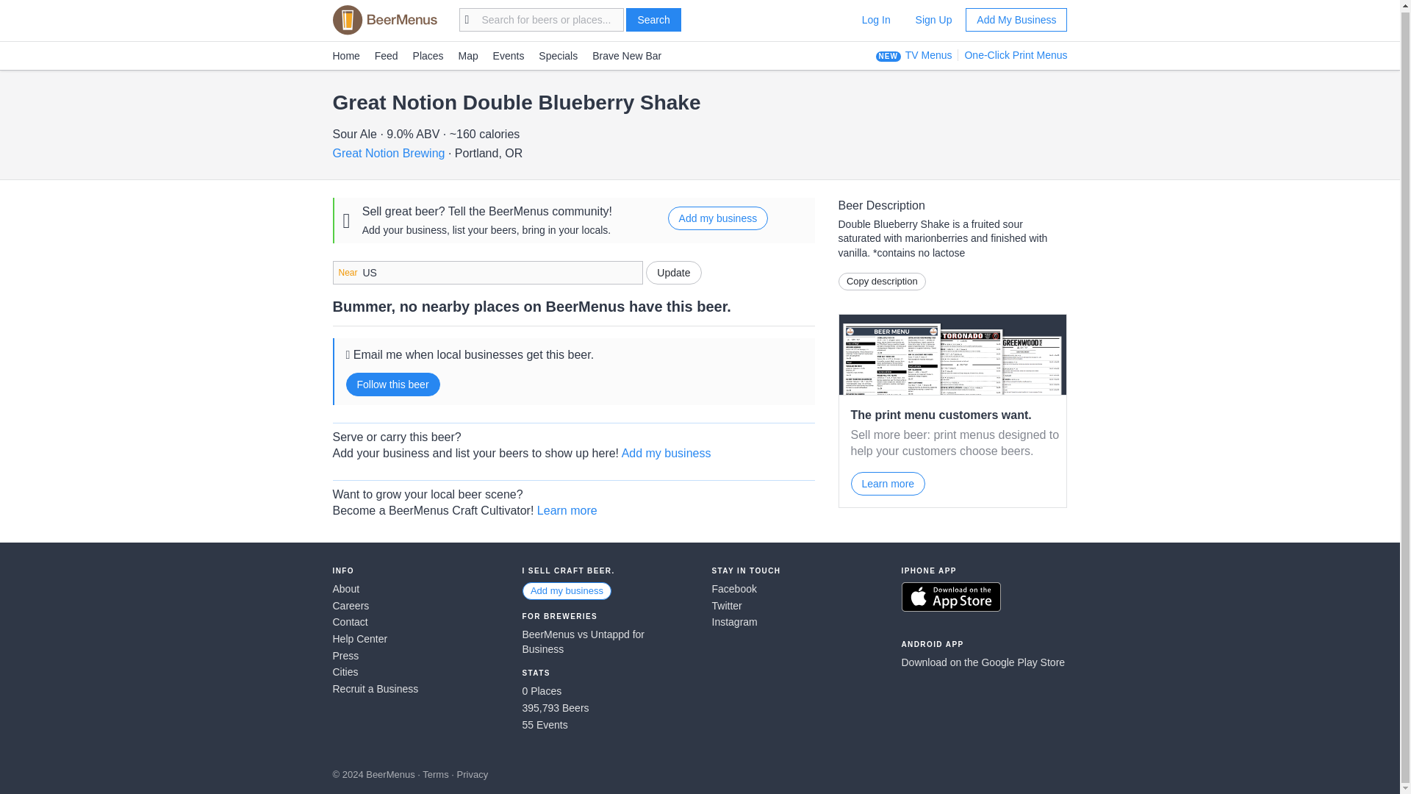  What do you see at coordinates (605, 643) in the screenshot?
I see `BeerMenus vs Untappd for Business` at bounding box center [605, 643].